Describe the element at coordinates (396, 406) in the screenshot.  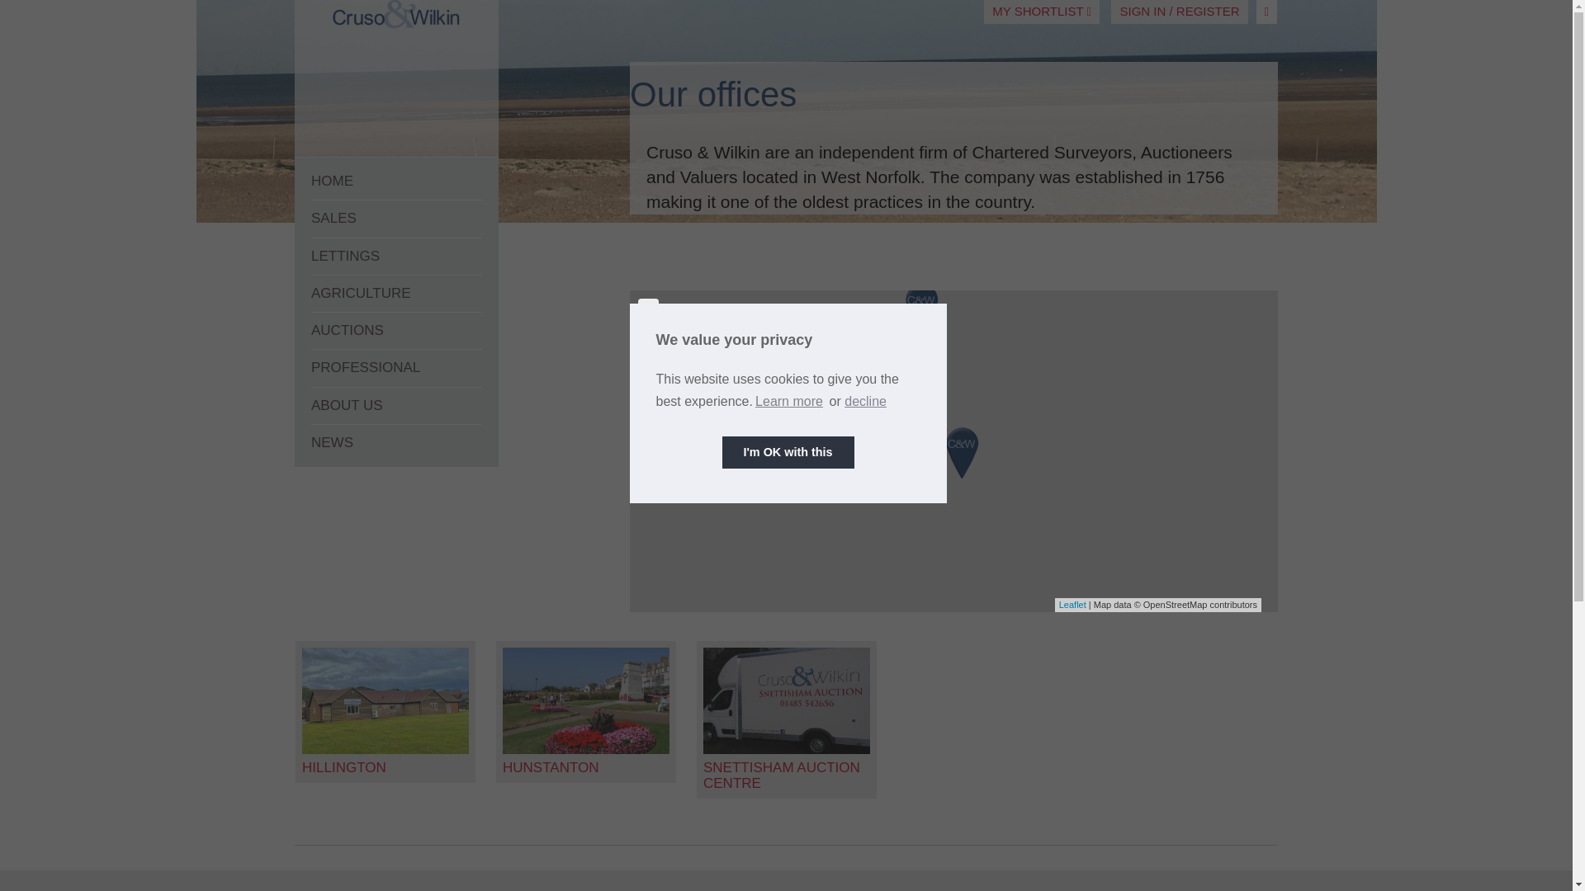
I see `ABOUT US` at that location.